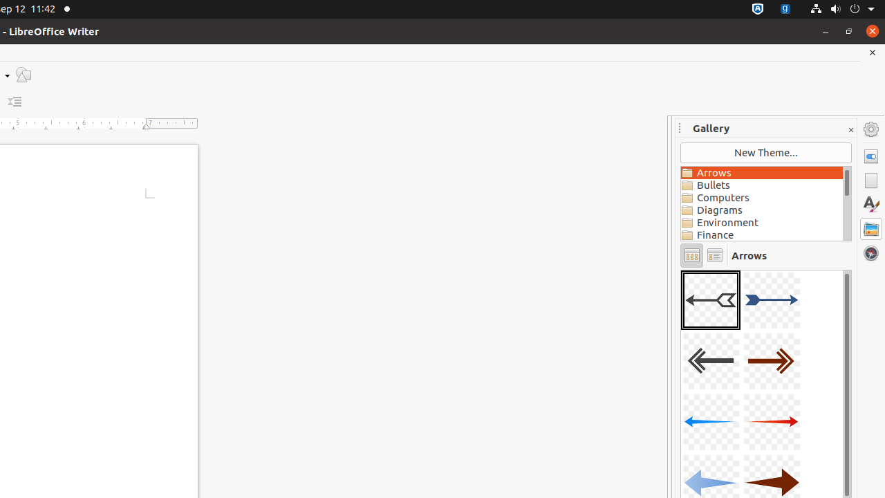 Image resolution: width=885 pixels, height=498 pixels. Describe the element at coordinates (758, 10) in the screenshot. I see `:1.72/StatusNotifierItem` at that location.